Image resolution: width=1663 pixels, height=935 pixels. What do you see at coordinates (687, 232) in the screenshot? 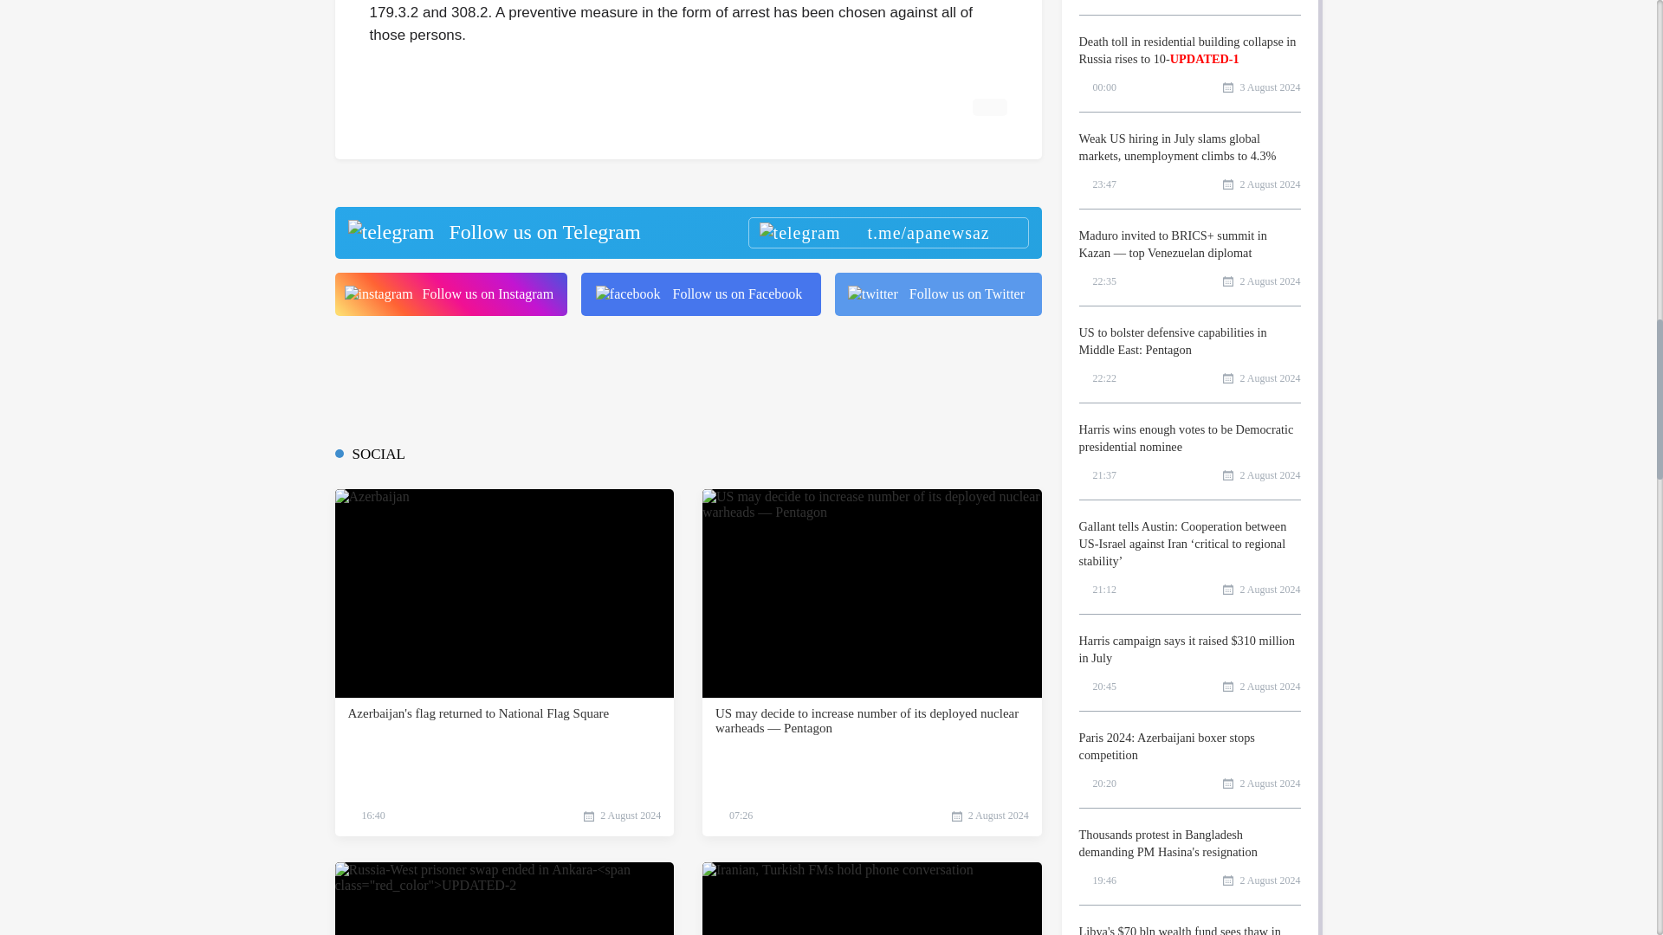
I see `Follow us on Telegram` at bounding box center [687, 232].